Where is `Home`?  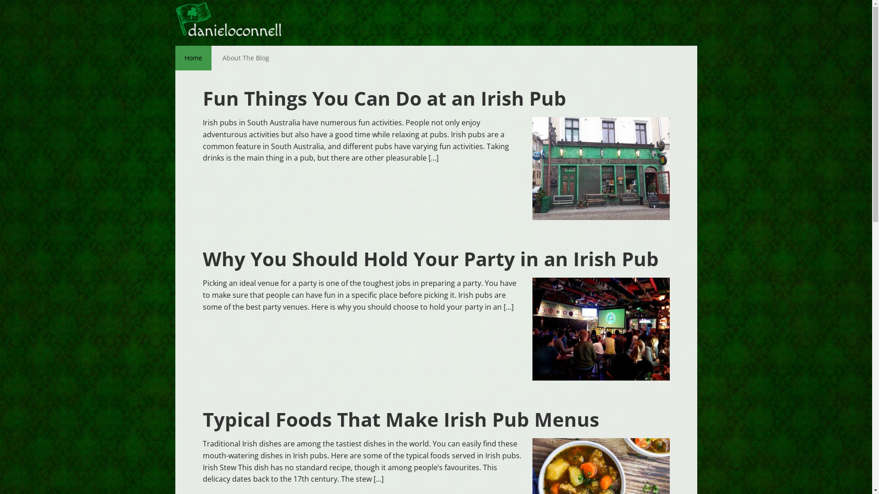 Home is located at coordinates (193, 58).